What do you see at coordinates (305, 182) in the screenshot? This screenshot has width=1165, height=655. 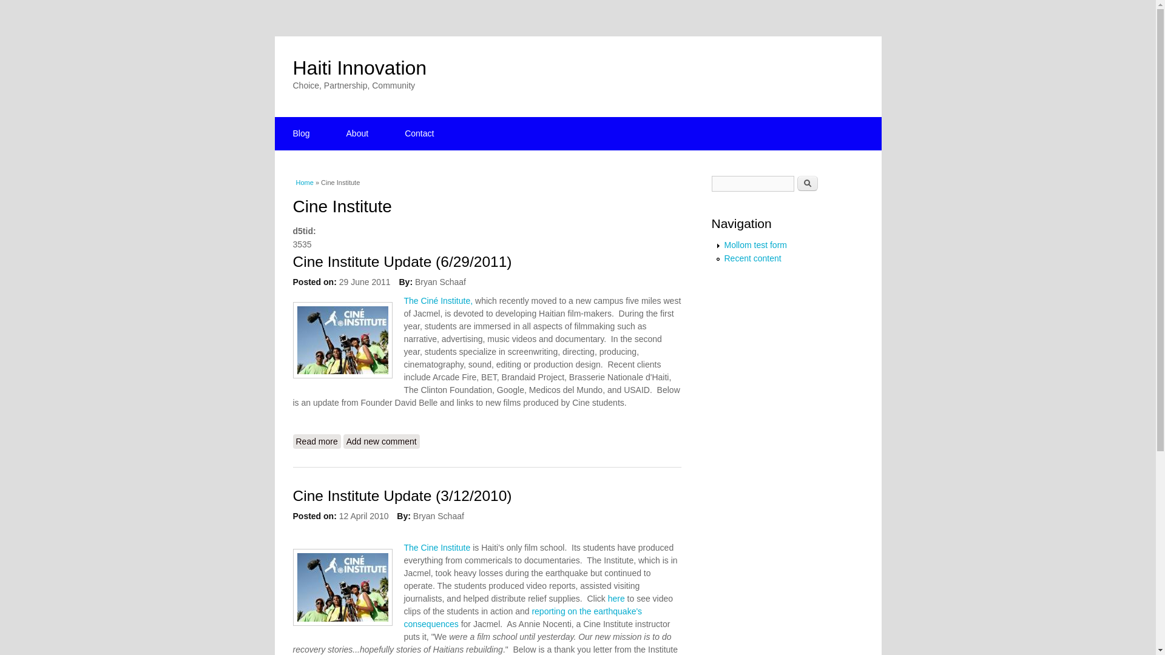 I see `Home` at bounding box center [305, 182].